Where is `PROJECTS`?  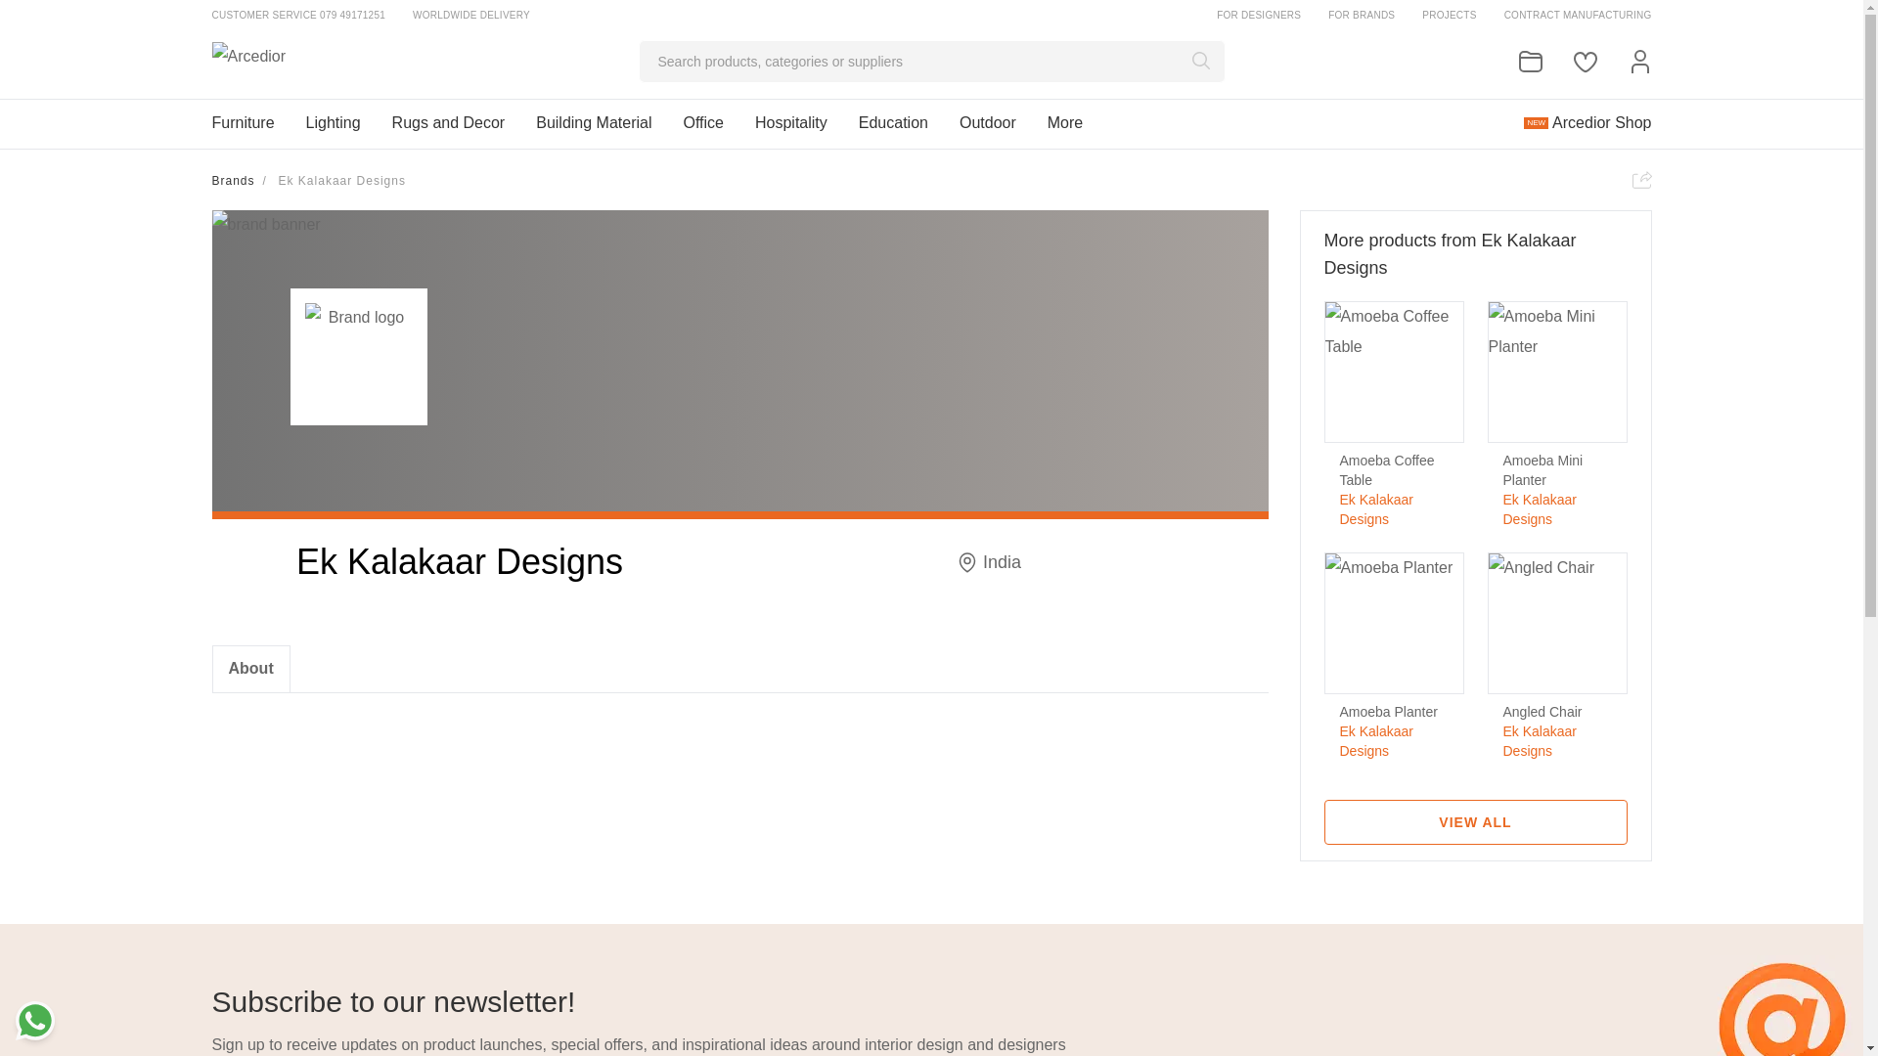
PROJECTS is located at coordinates (1449, 15).